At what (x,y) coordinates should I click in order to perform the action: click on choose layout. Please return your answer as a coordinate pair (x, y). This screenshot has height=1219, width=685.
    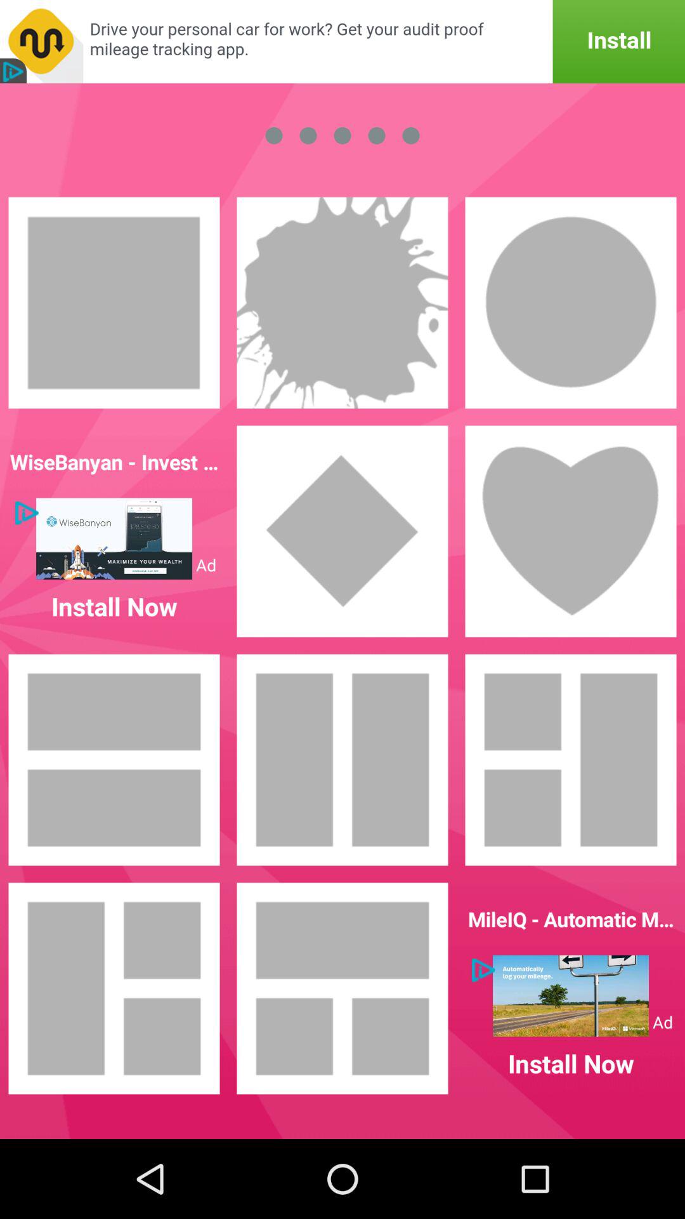
    Looking at the image, I should click on (342, 760).